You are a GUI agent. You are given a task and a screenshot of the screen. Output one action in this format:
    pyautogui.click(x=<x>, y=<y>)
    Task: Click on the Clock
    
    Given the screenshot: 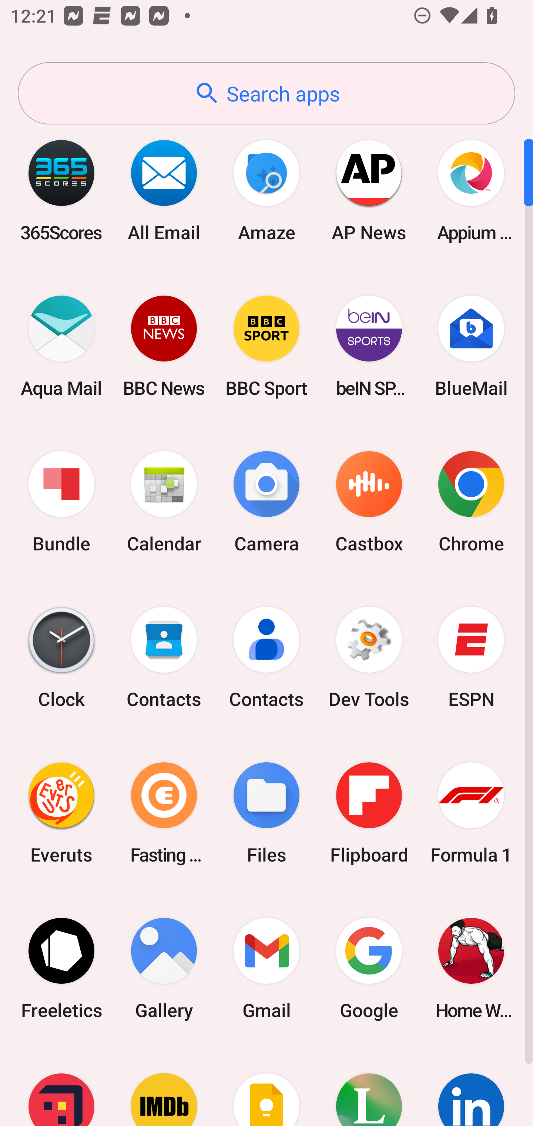 What is the action you would take?
    pyautogui.click(x=61, y=657)
    